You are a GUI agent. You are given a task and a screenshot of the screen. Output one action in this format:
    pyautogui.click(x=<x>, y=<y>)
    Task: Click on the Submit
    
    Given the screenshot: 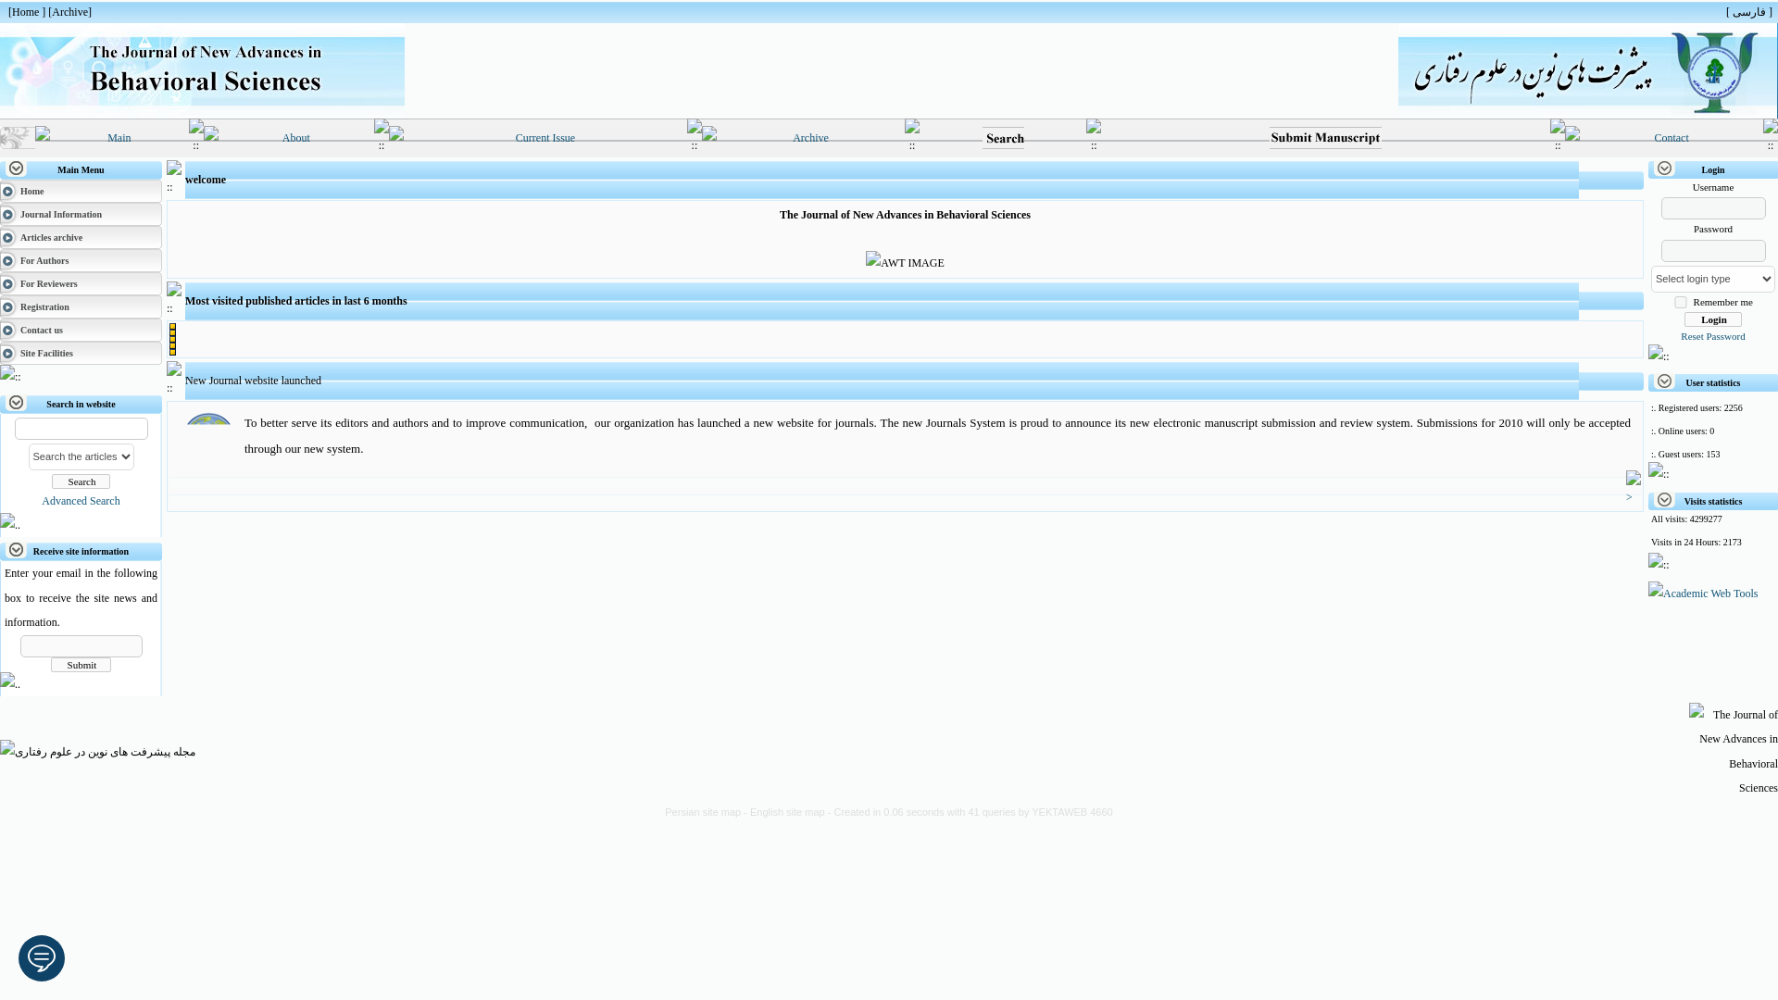 What is the action you would take?
    pyautogui.click(x=81, y=664)
    